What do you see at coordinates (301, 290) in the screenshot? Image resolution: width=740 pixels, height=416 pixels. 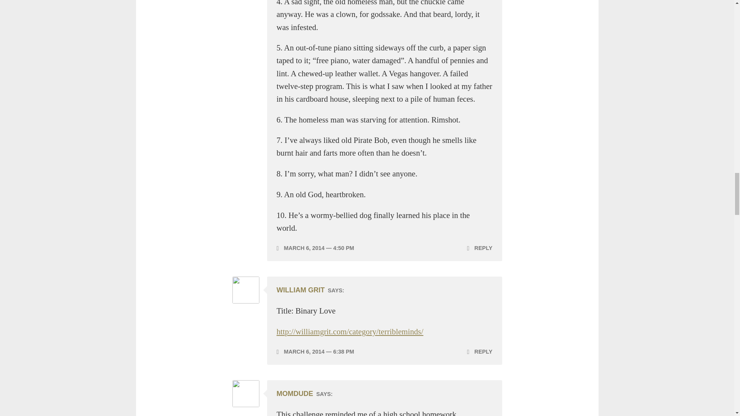 I see `WILLIAM GRIT` at bounding box center [301, 290].